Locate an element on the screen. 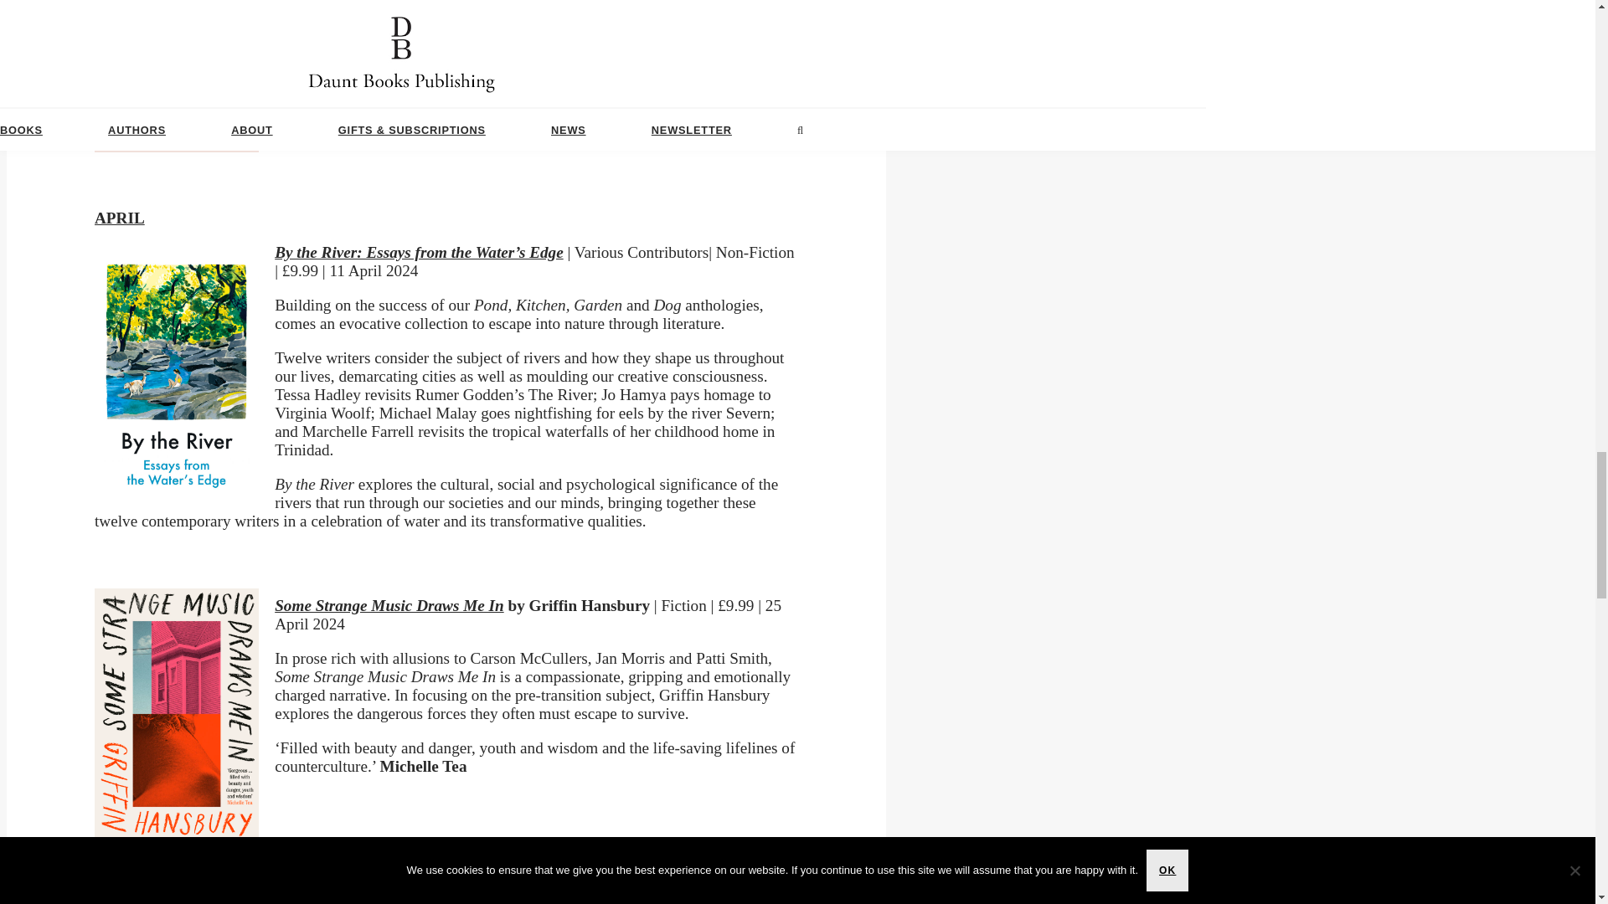 The height and width of the screenshot is (904, 1608). Some Strange Music Draws Me In is located at coordinates (389, 605).